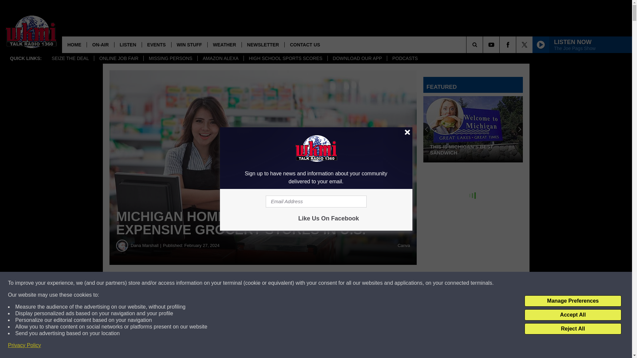  I want to click on Manage Preferences, so click(573, 301).